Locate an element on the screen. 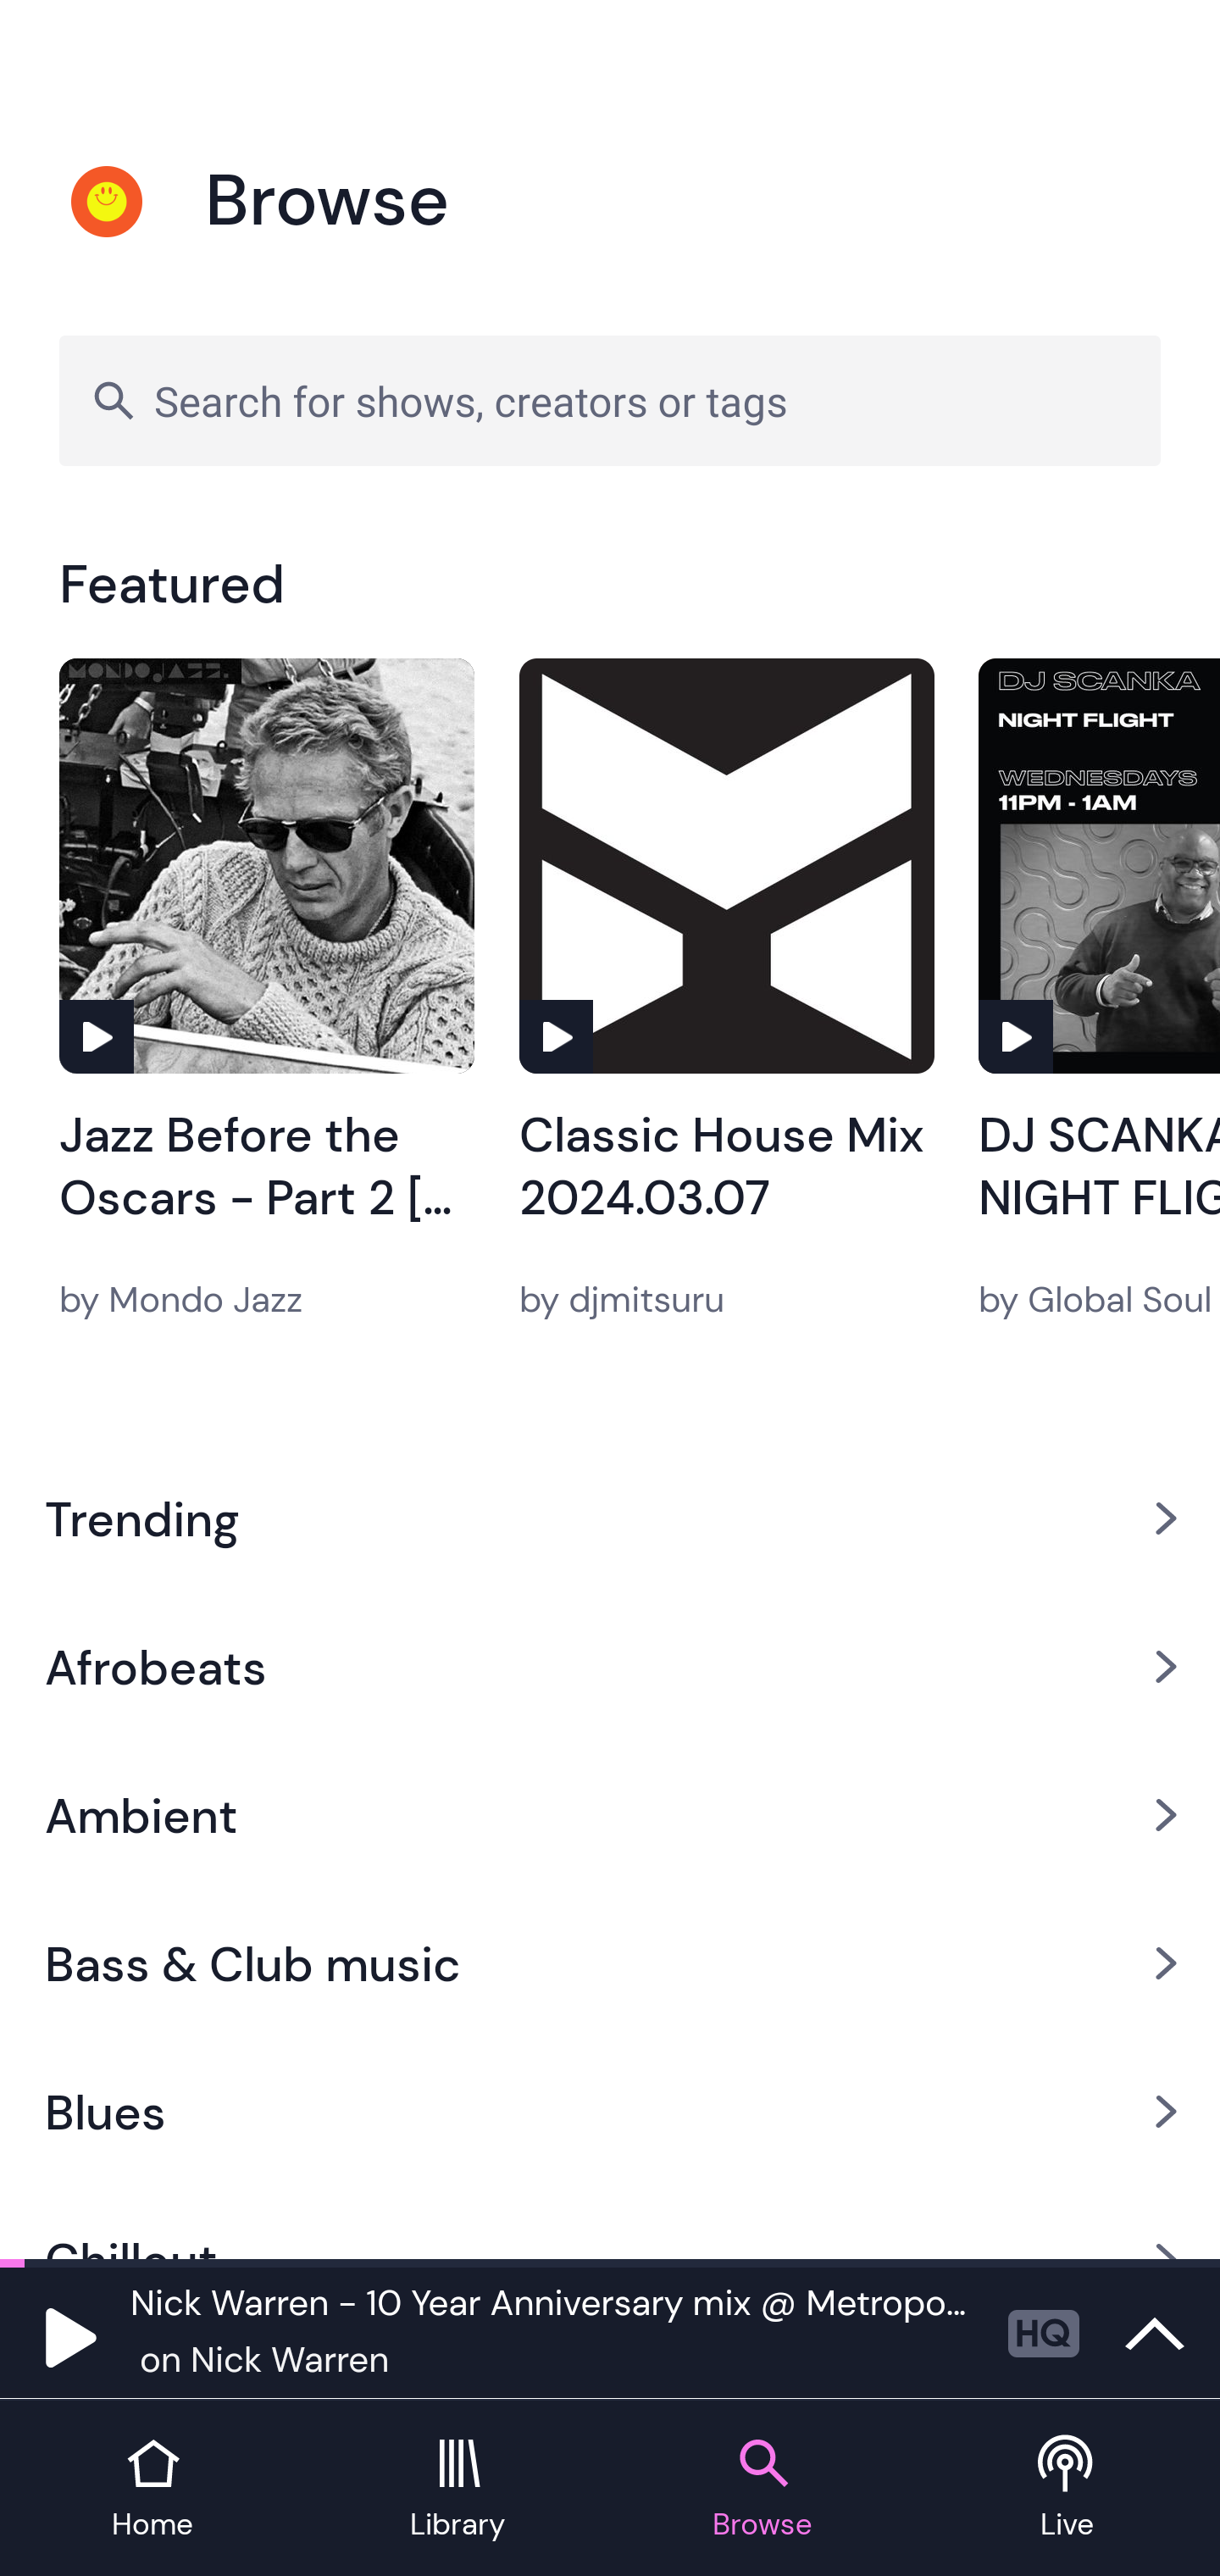 The image size is (1220, 2576). Blues is located at coordinates (610, 2112).